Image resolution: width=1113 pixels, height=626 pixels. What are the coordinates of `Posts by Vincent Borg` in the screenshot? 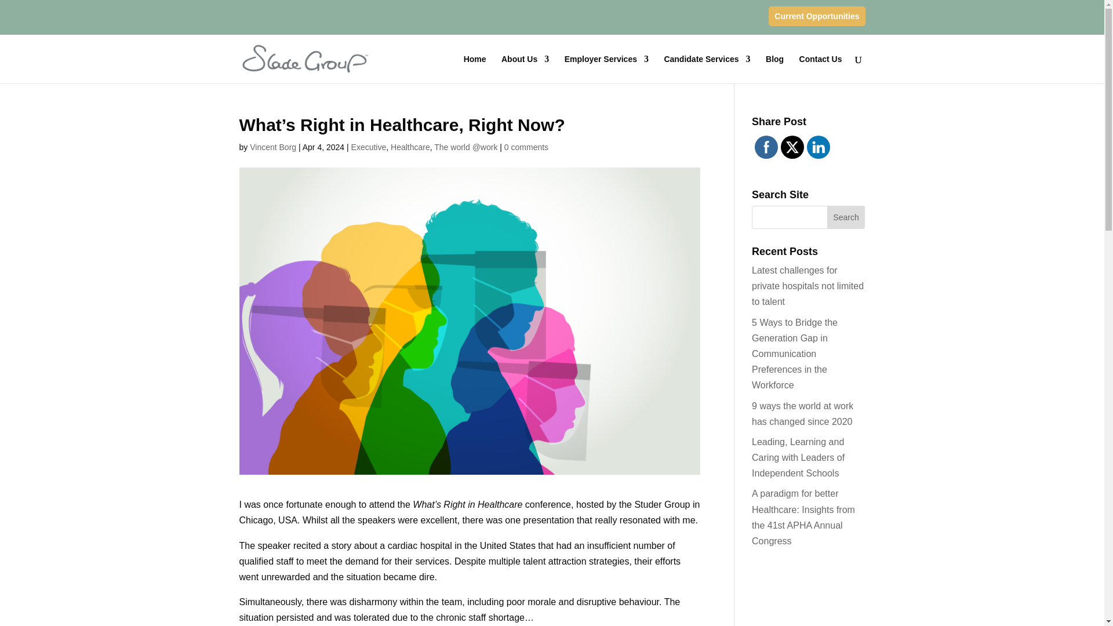 It's located at (272, 147).